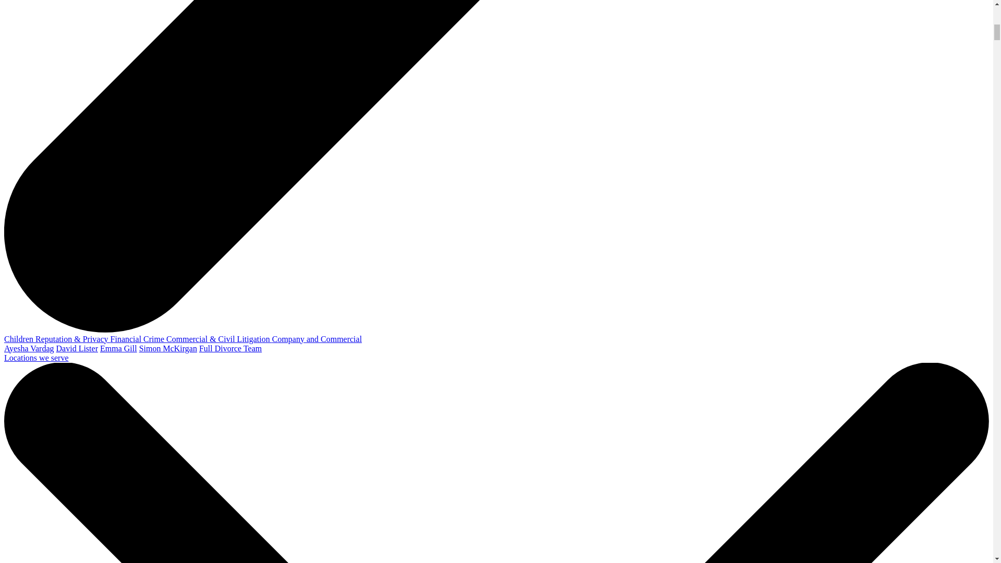 The width and height of the screenshot is (1001, 563). What do you see at coordinates (19, 339) in the screenshot?
I see `Children` at bounding box center [19, 339].